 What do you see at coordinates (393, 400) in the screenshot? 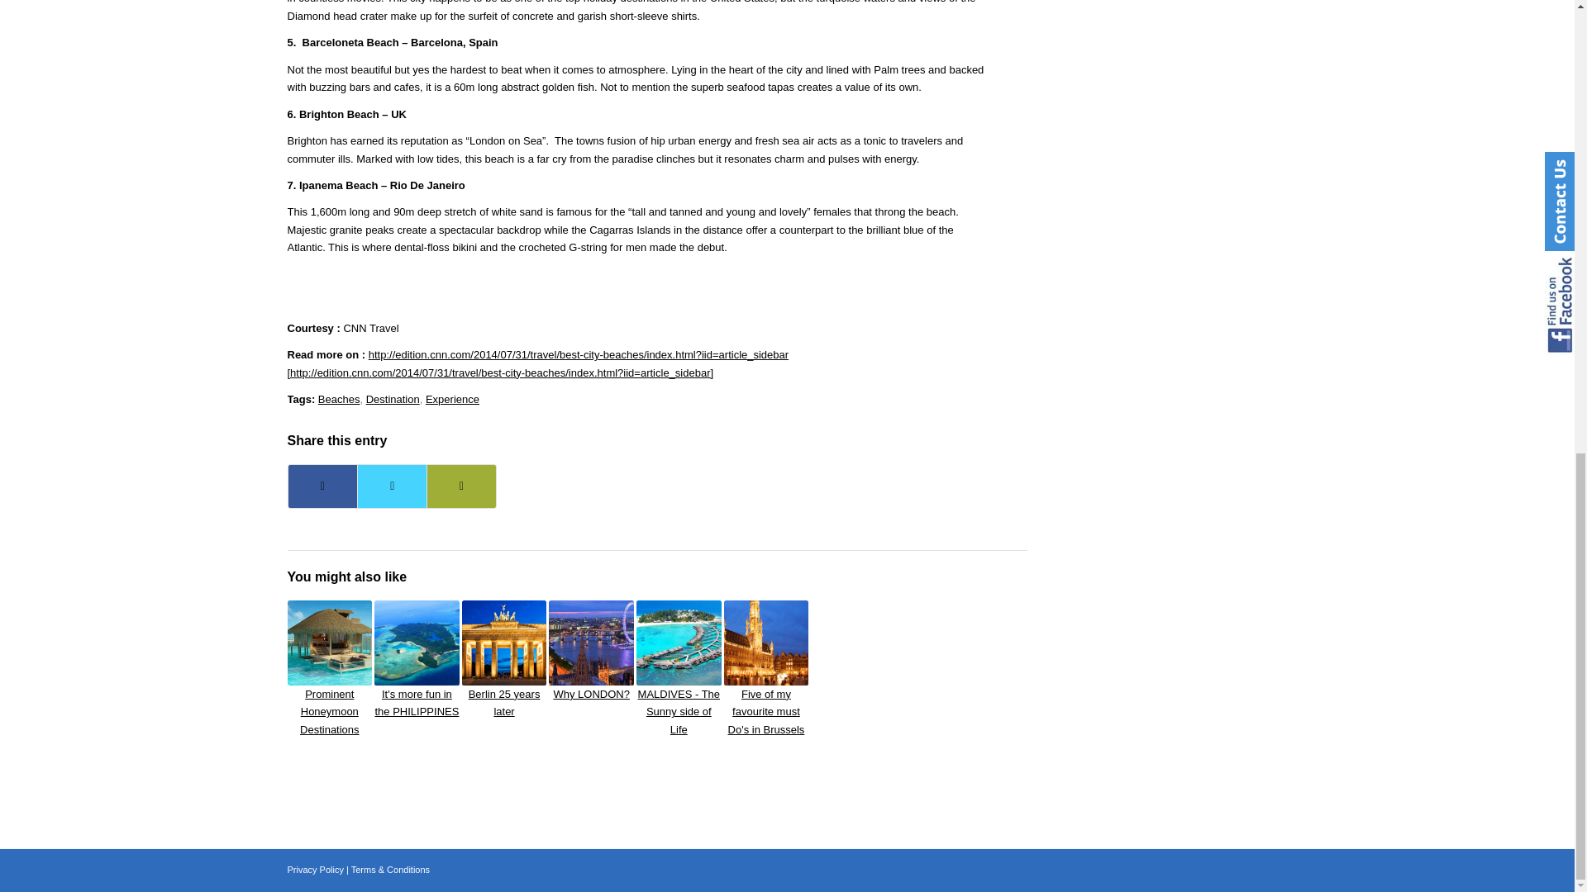
I see `Destination` at bounding box center [393, 400].